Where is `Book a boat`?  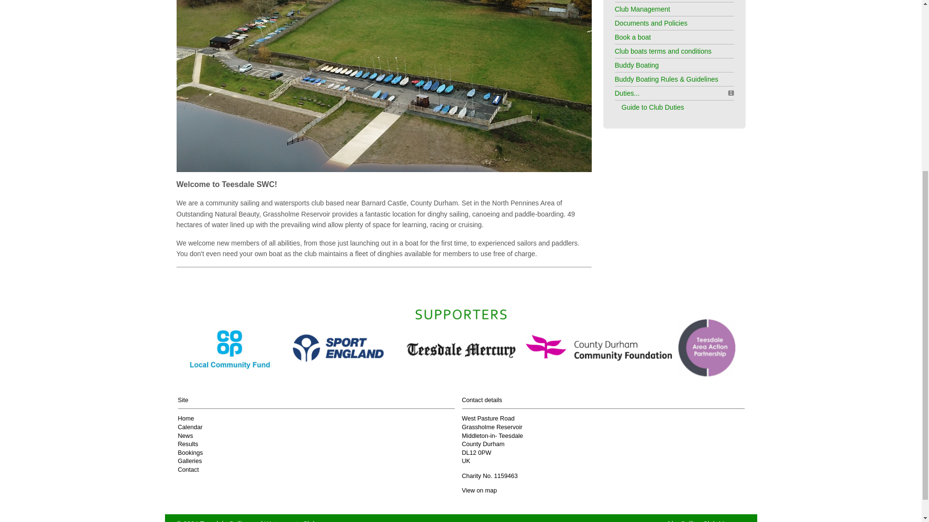
Book a boat is located at coordinates (632, 37).